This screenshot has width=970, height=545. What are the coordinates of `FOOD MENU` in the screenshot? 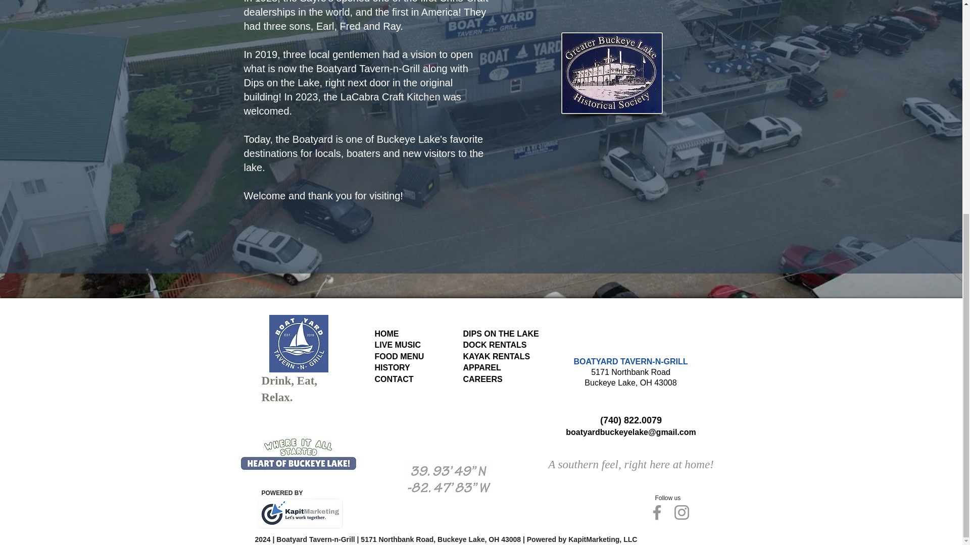 It's located at (394, 379).